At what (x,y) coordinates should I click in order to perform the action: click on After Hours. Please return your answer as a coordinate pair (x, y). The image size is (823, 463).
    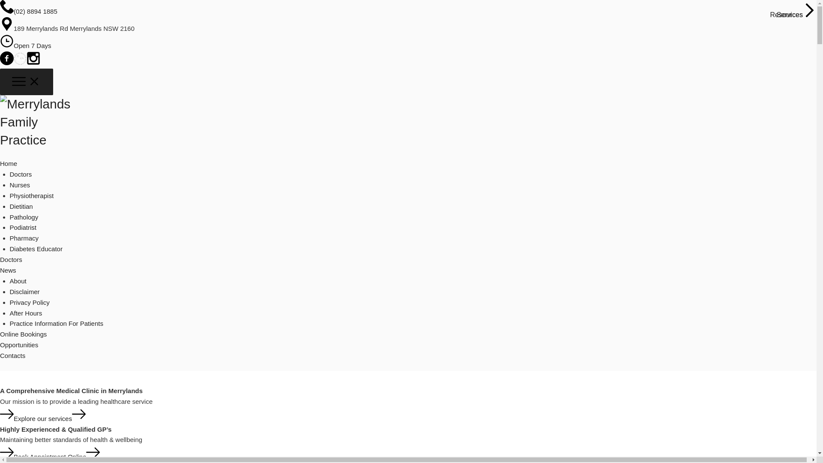
    Looking at the image, I should click on (26, 313).